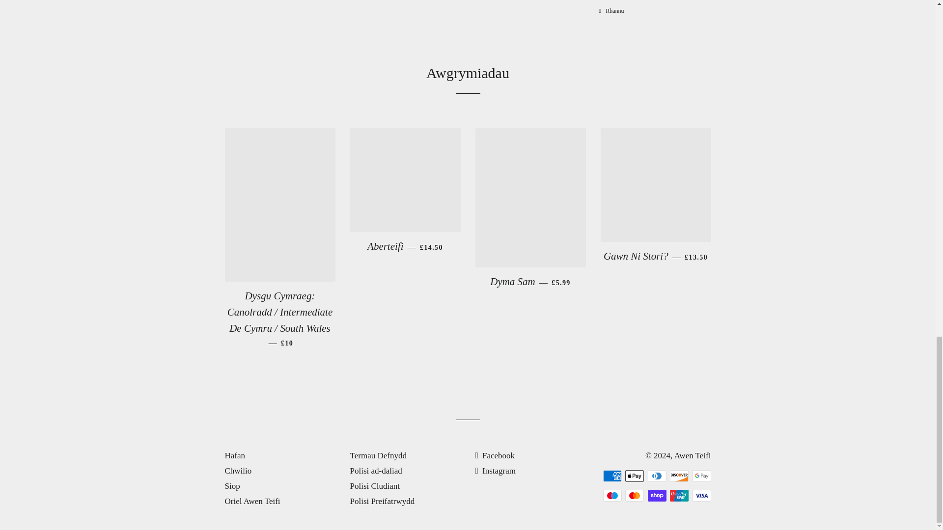  Describe the element at coordinates (635, 495) in the screenshot. I see `Mastercard` at that location.